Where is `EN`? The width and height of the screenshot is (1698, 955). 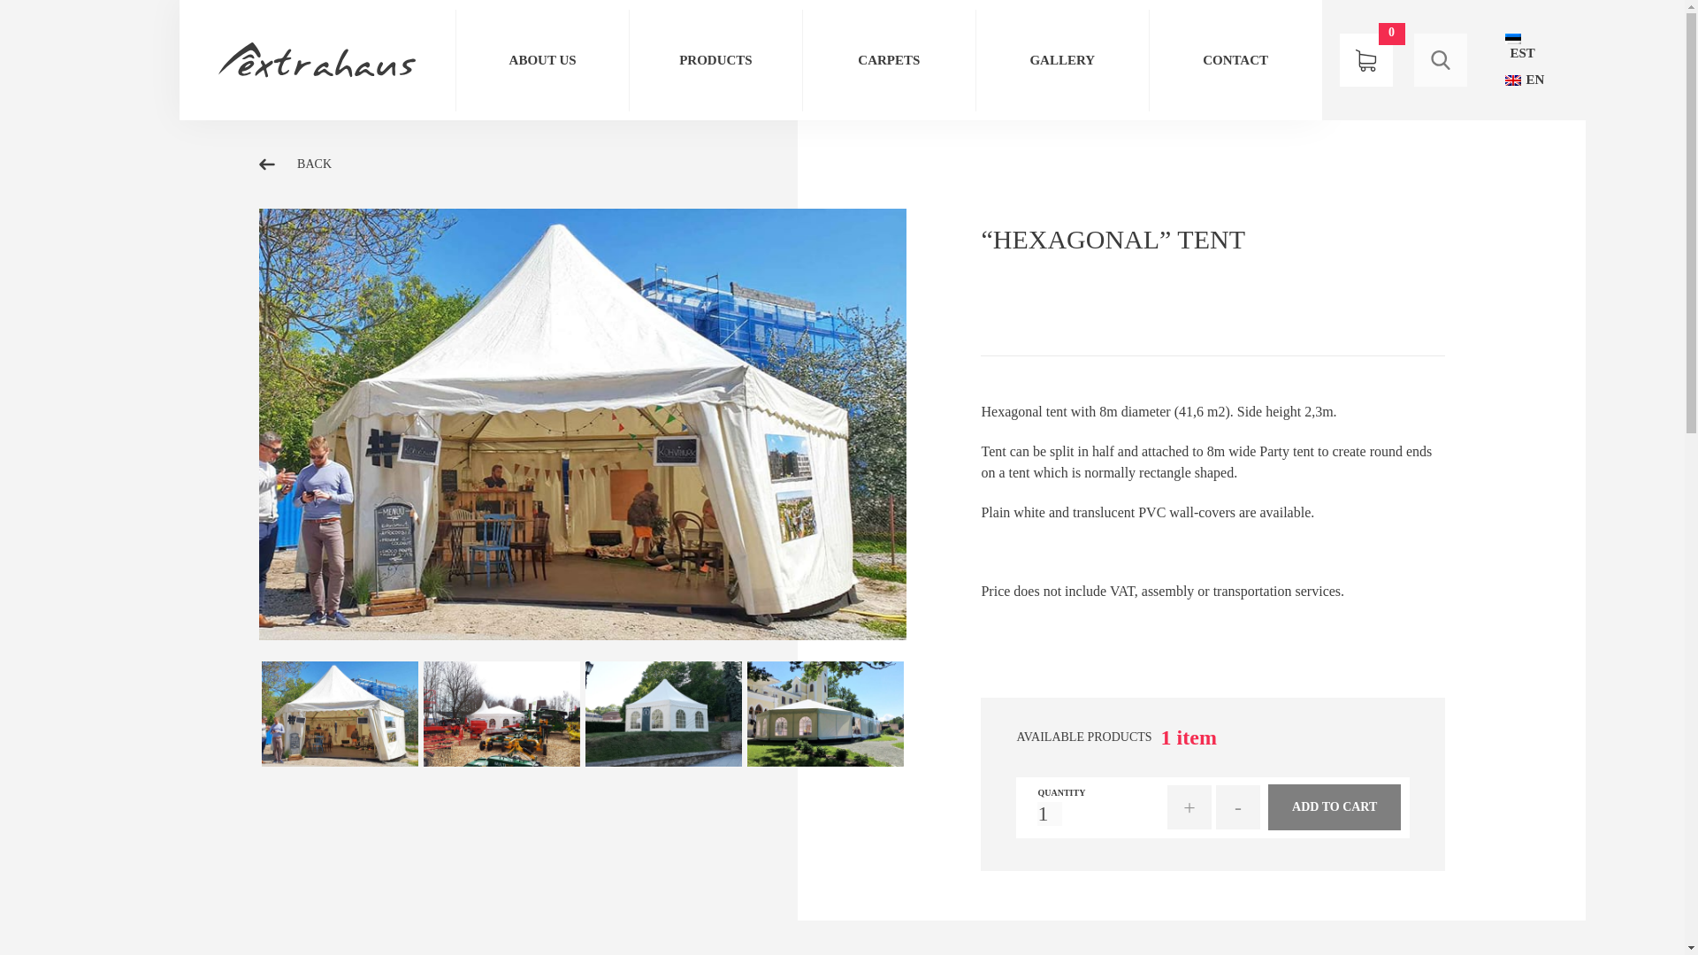
EN is located at coordinates (1525, 80).